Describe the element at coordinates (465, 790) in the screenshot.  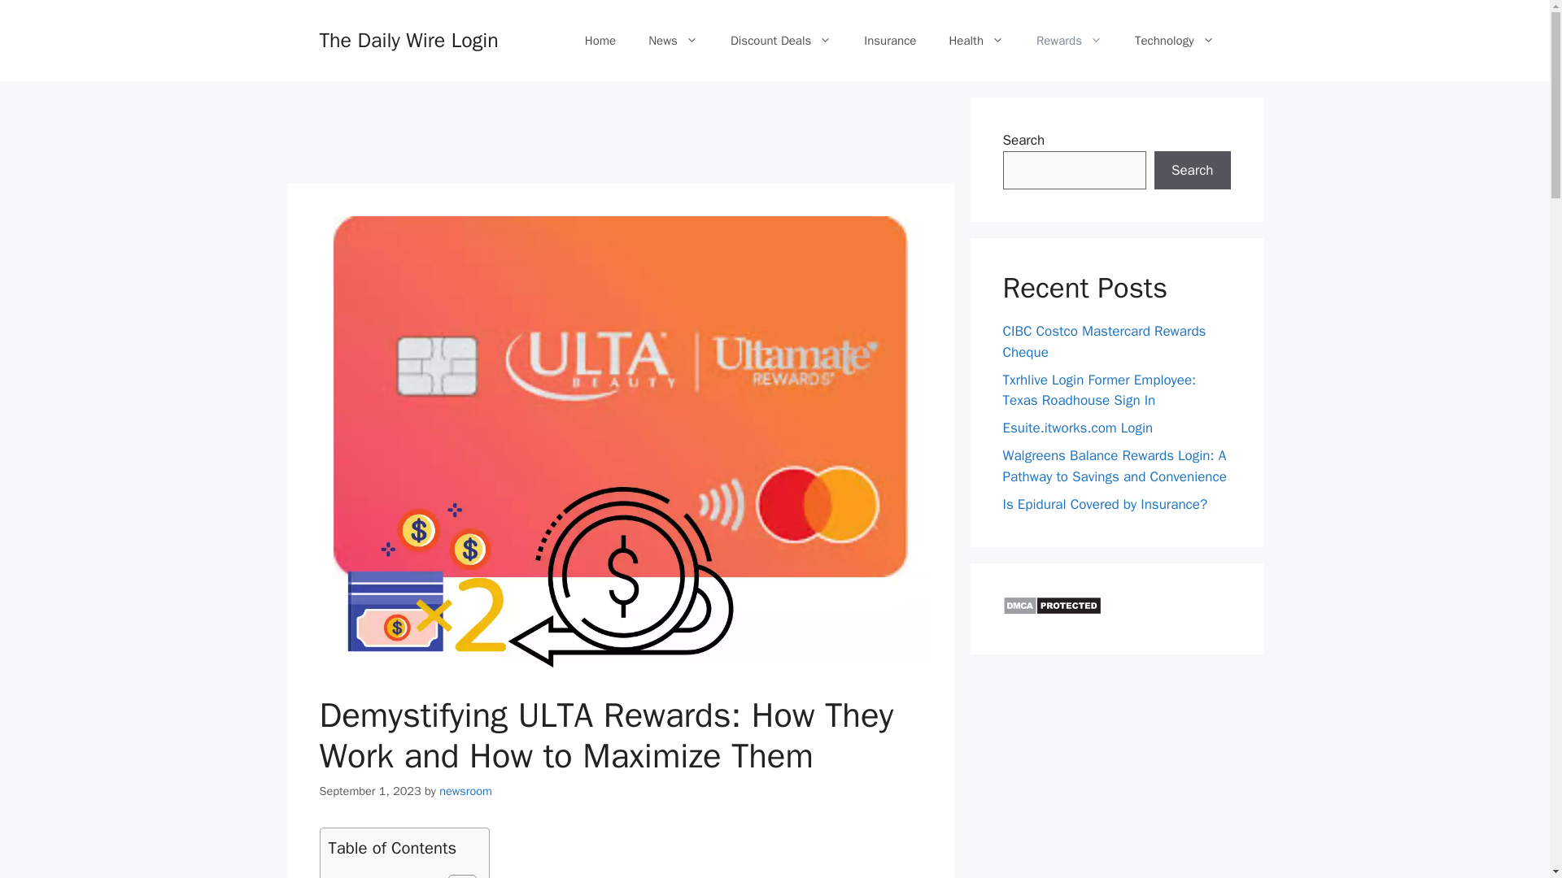
I see `newsroom` at that location.